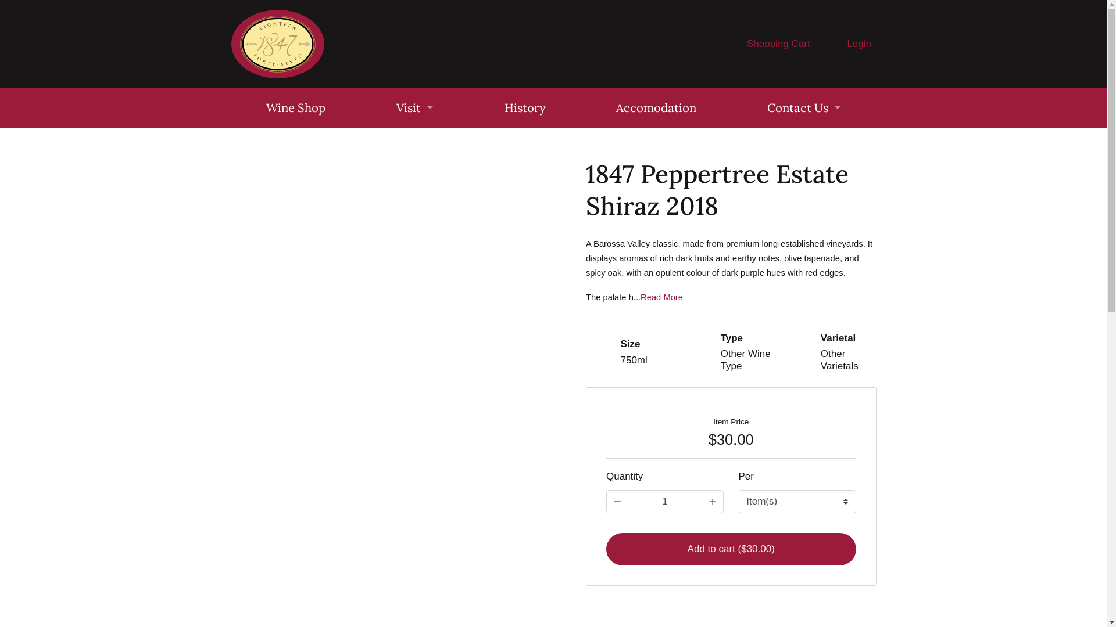  Describe the element at coordinates (278, 44) in the screenshot. I see `1847 Wines Logo` at that location.